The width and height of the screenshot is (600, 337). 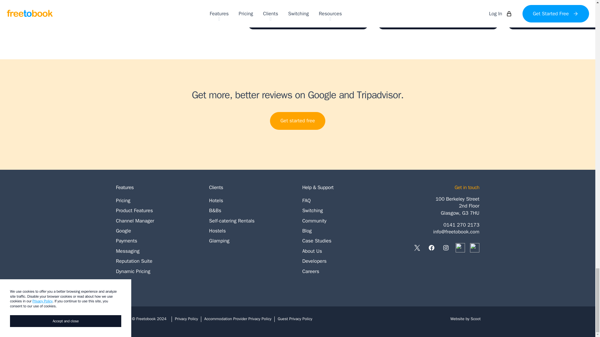 I want to click on Pricing, so click(x=157, y=231).